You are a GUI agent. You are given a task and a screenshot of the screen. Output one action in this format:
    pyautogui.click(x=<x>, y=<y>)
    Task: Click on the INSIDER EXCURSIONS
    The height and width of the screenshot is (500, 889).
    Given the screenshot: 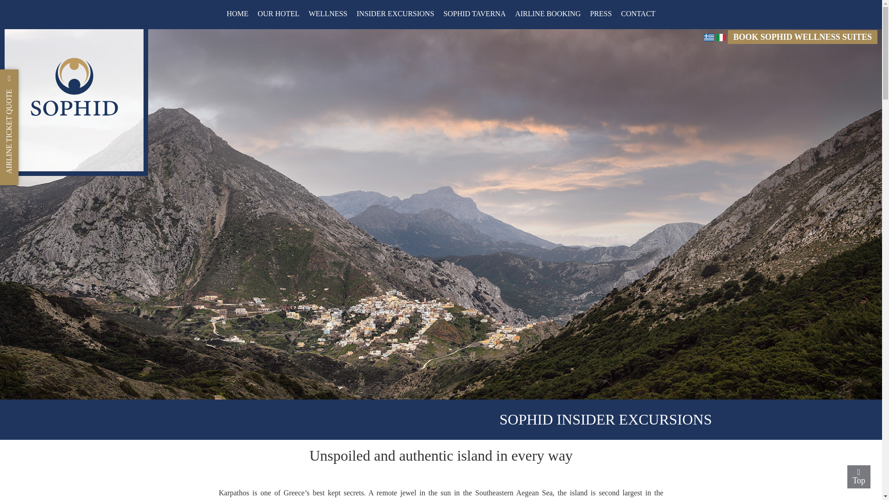 What is the action you would take?
    pyautogui.click(x=395, y=15)
    